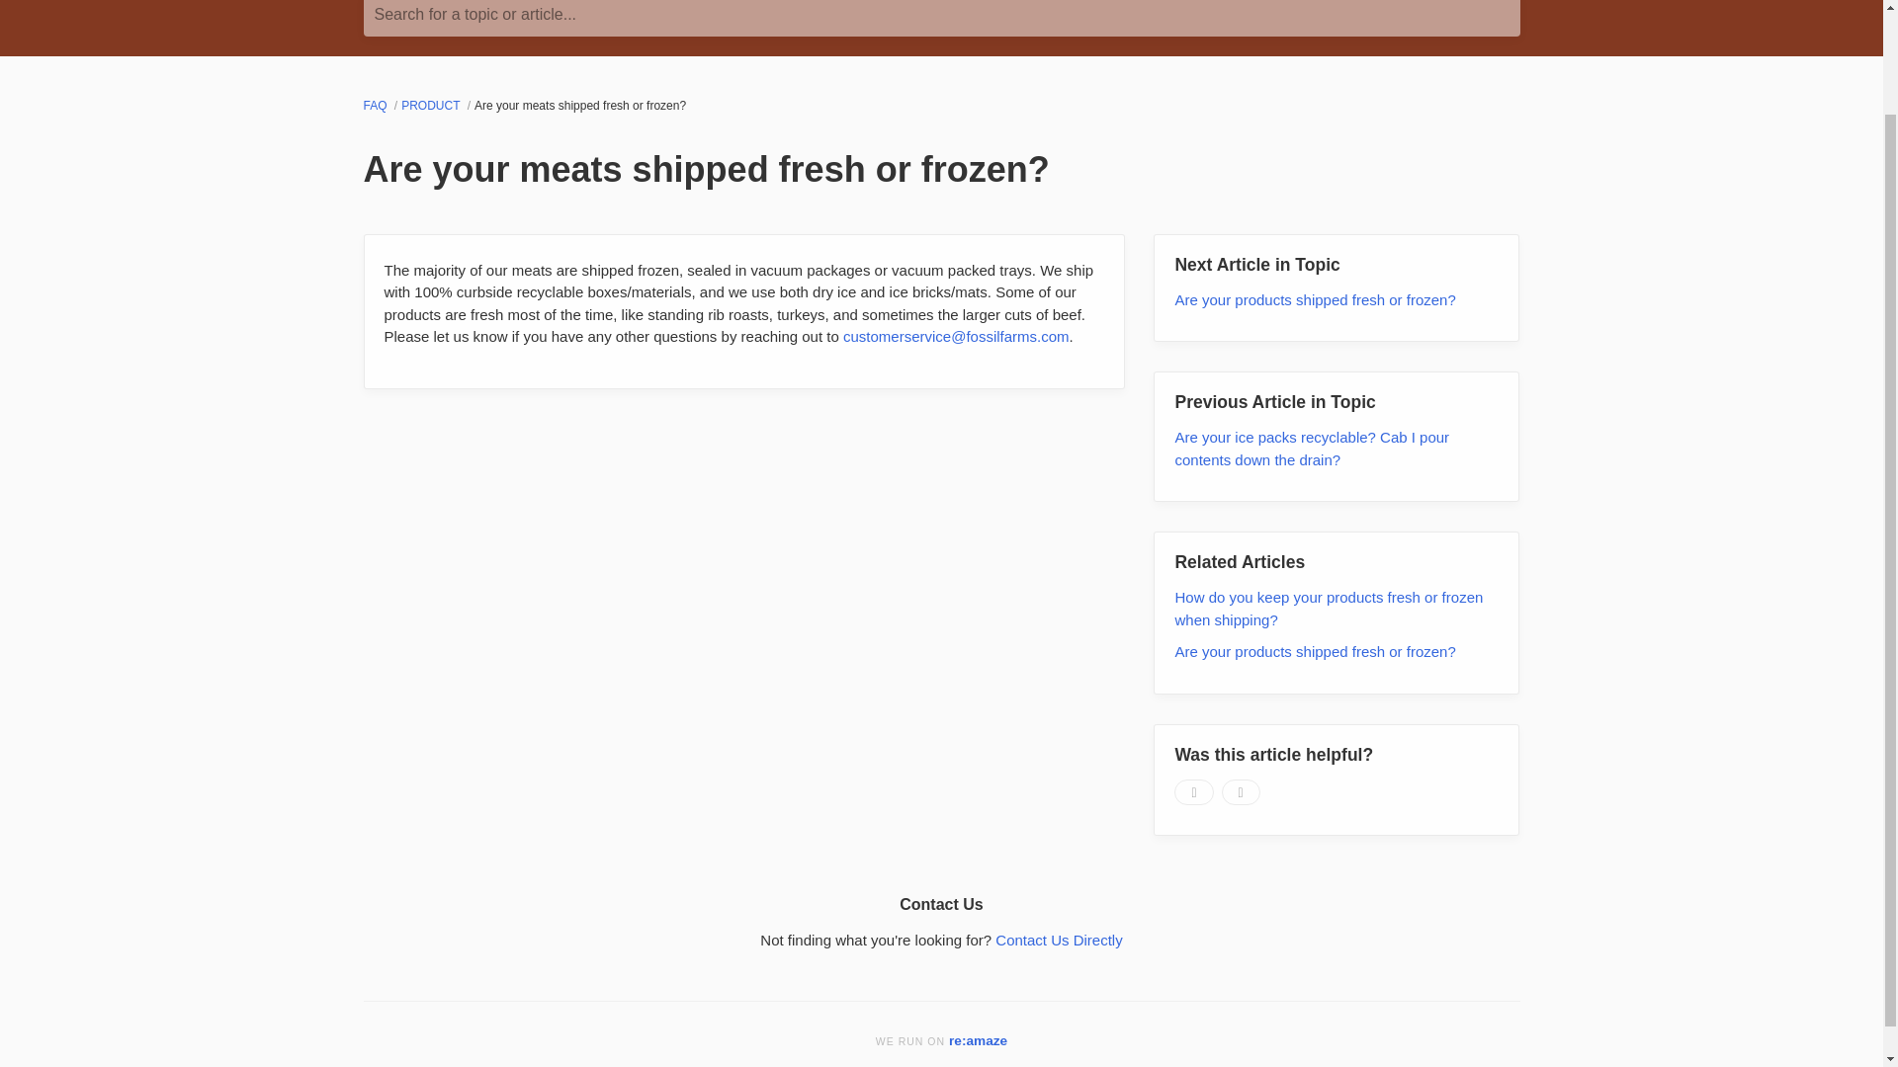 This screenshot has width=1898, height=1067. Describe the element at coordinates (1315, 652) in the screenshot. I see `Are your products shipped fresh or frozen?` at that location.